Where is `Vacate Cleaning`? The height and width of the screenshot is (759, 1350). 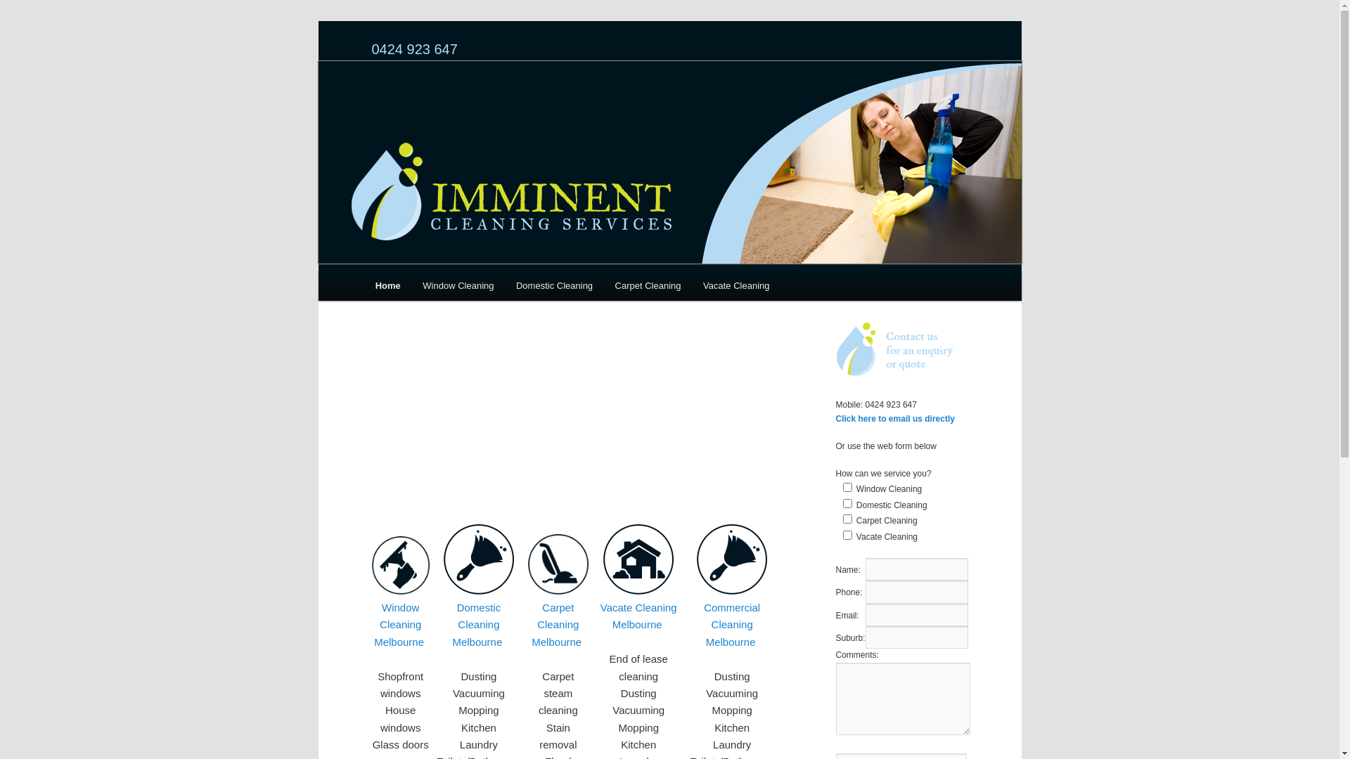
Vacate Cleaning is located at coordinates (638, 607).